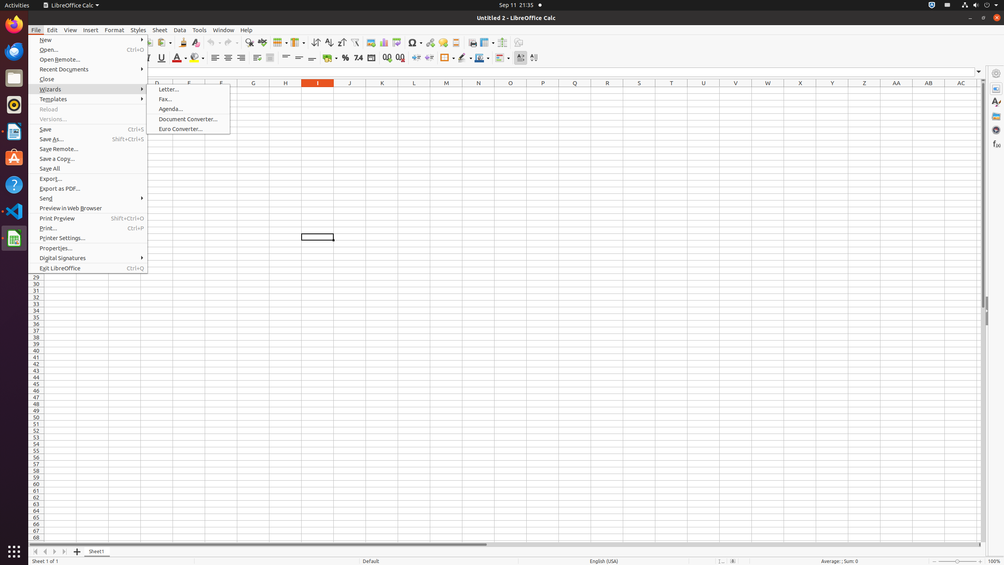 The height and width of the screenshot is (565, 1004). What do you see at coordinates (88, 89) in the screenshot?
I see `Wizards` at bounding box center [88, 89].